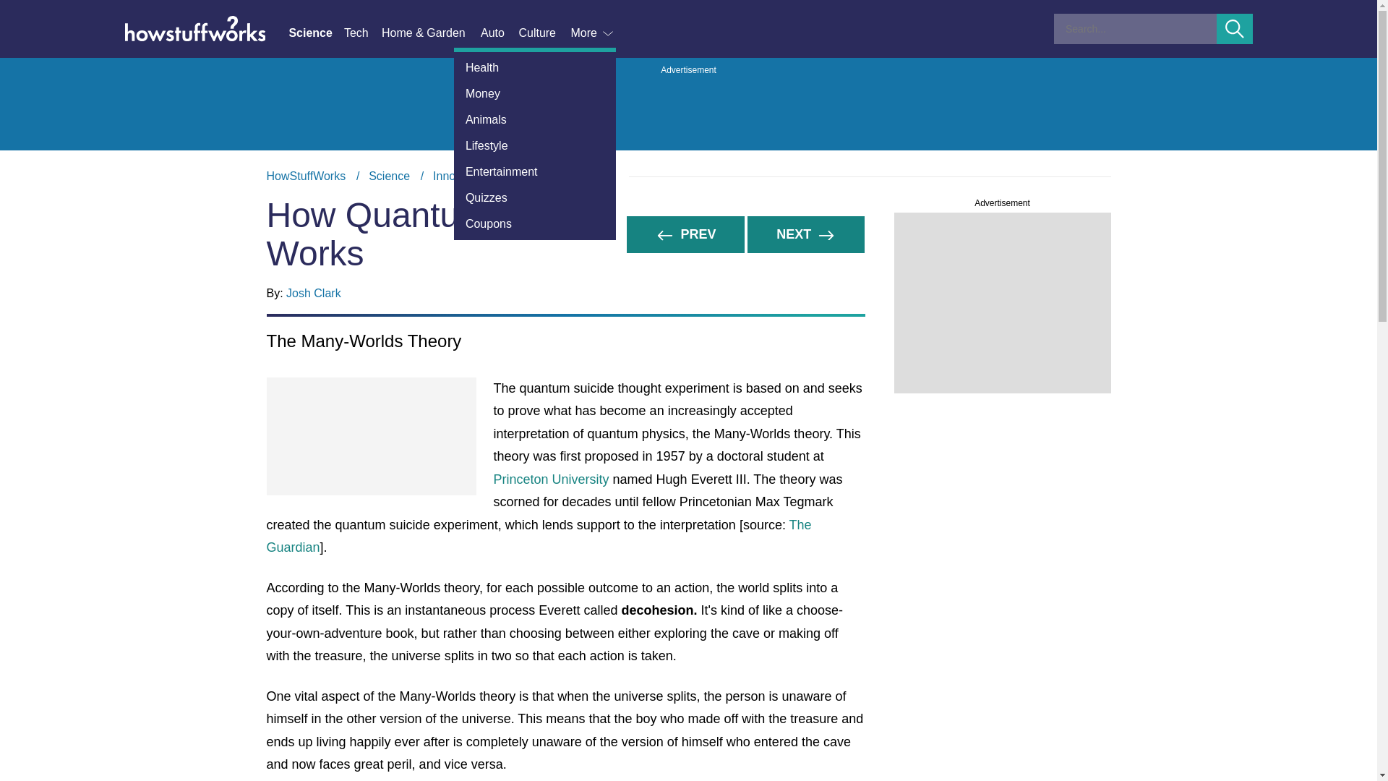 The width and height of the screenshot is (1388, 781). What do you see at coordinates (535, 172) in the screenshot?
I see `Entertainment` at bounding box center [535, 172].